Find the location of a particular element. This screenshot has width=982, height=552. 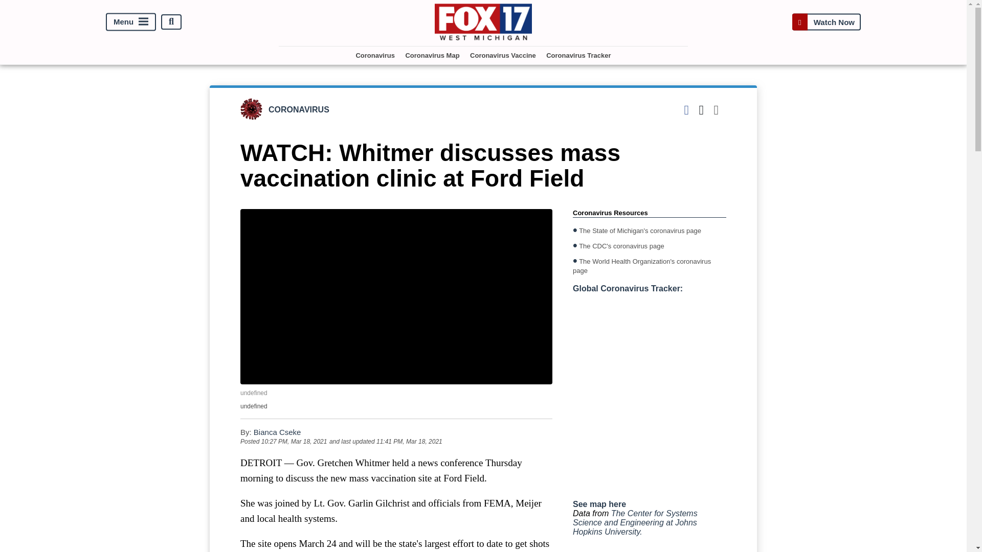

Watch Now is located at coordinates (826, 21).